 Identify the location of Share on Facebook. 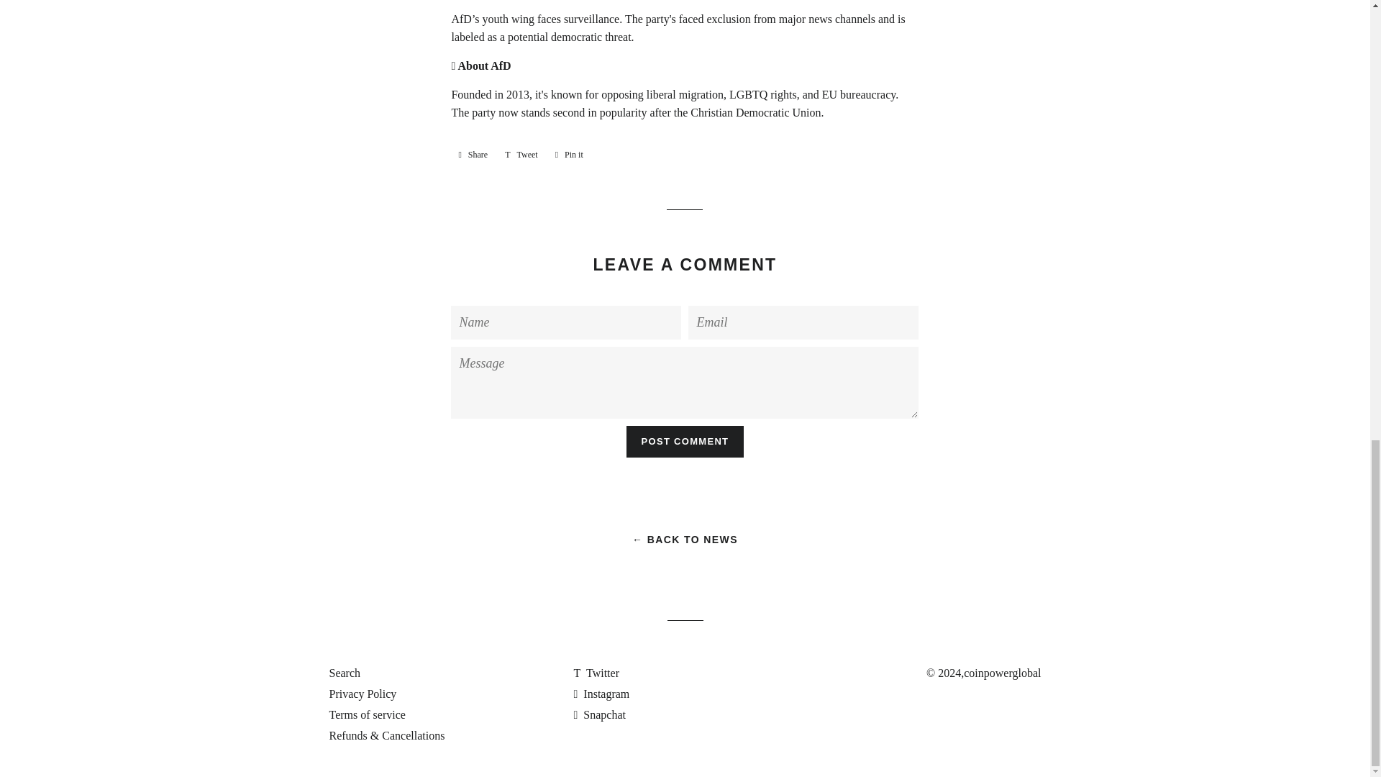
(570, 154).